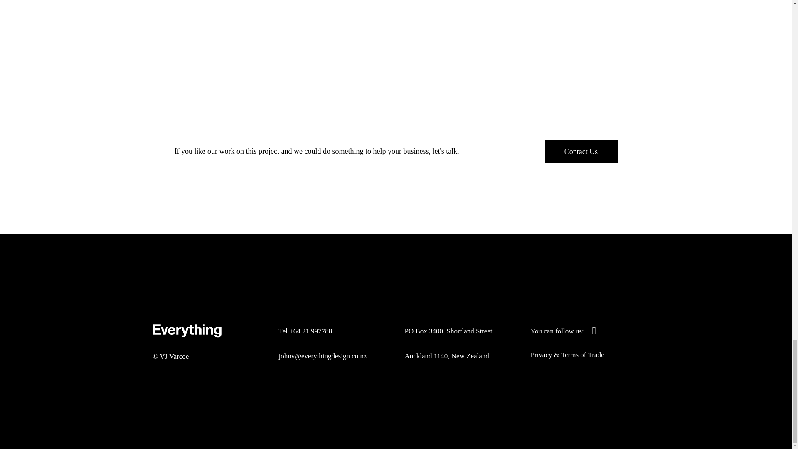  Describe the element at coordinates (580, 151) in the screenshot. I see `Contact Us` at that location.